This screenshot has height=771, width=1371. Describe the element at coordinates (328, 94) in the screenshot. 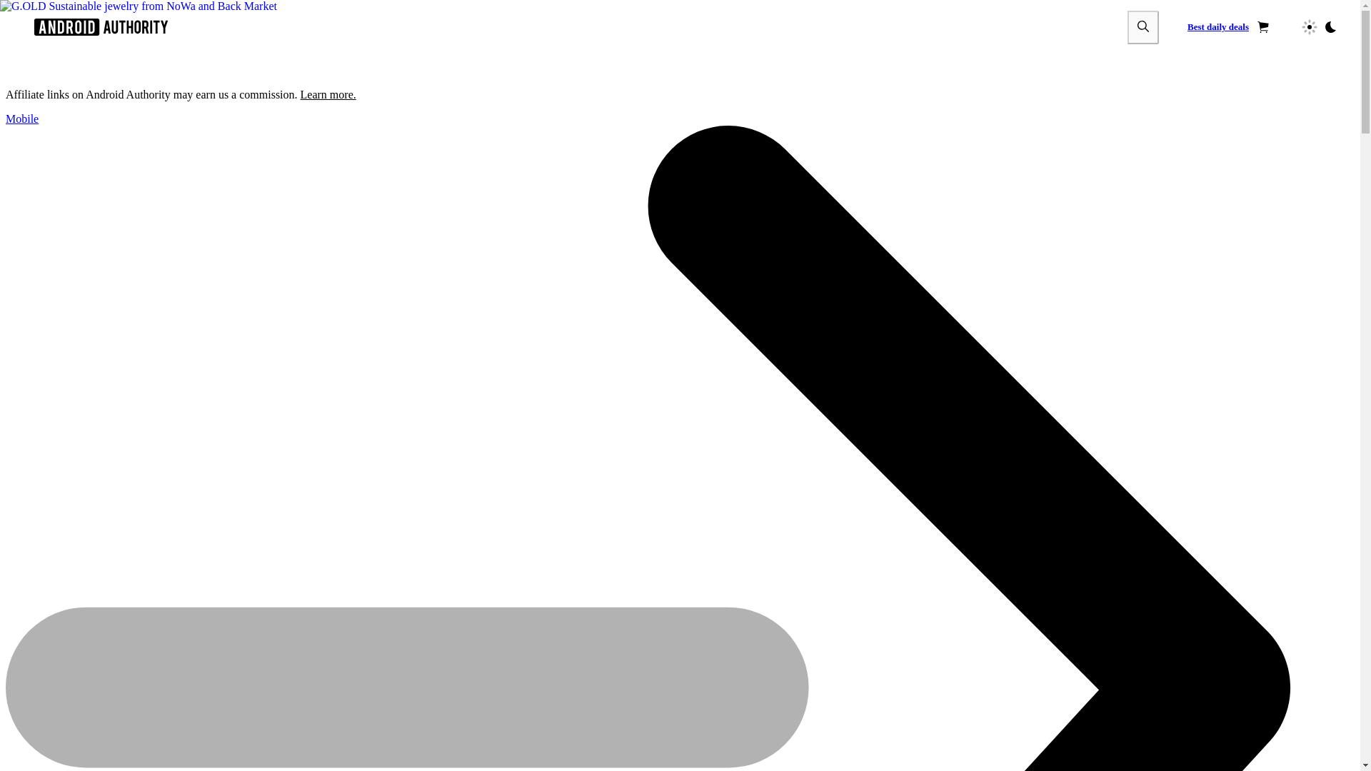

I see `Learn more.` at that location.